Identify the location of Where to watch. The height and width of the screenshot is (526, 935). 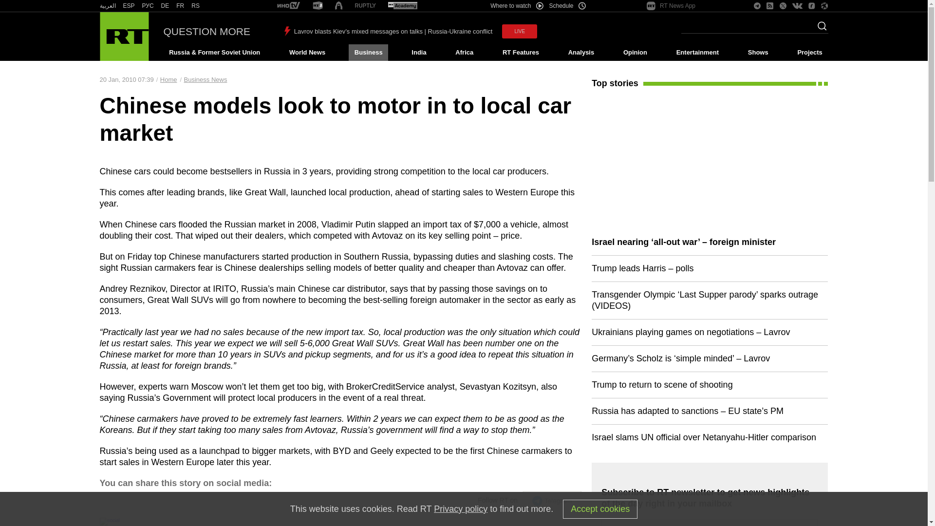
(516, 6).